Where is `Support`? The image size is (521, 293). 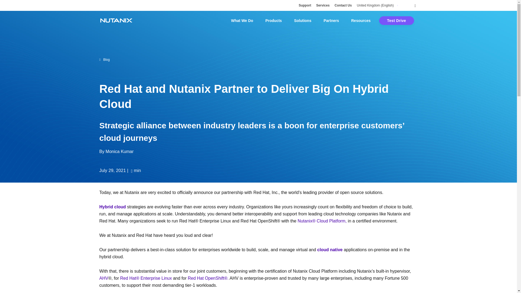 Support is located at coordinates (305, 5).